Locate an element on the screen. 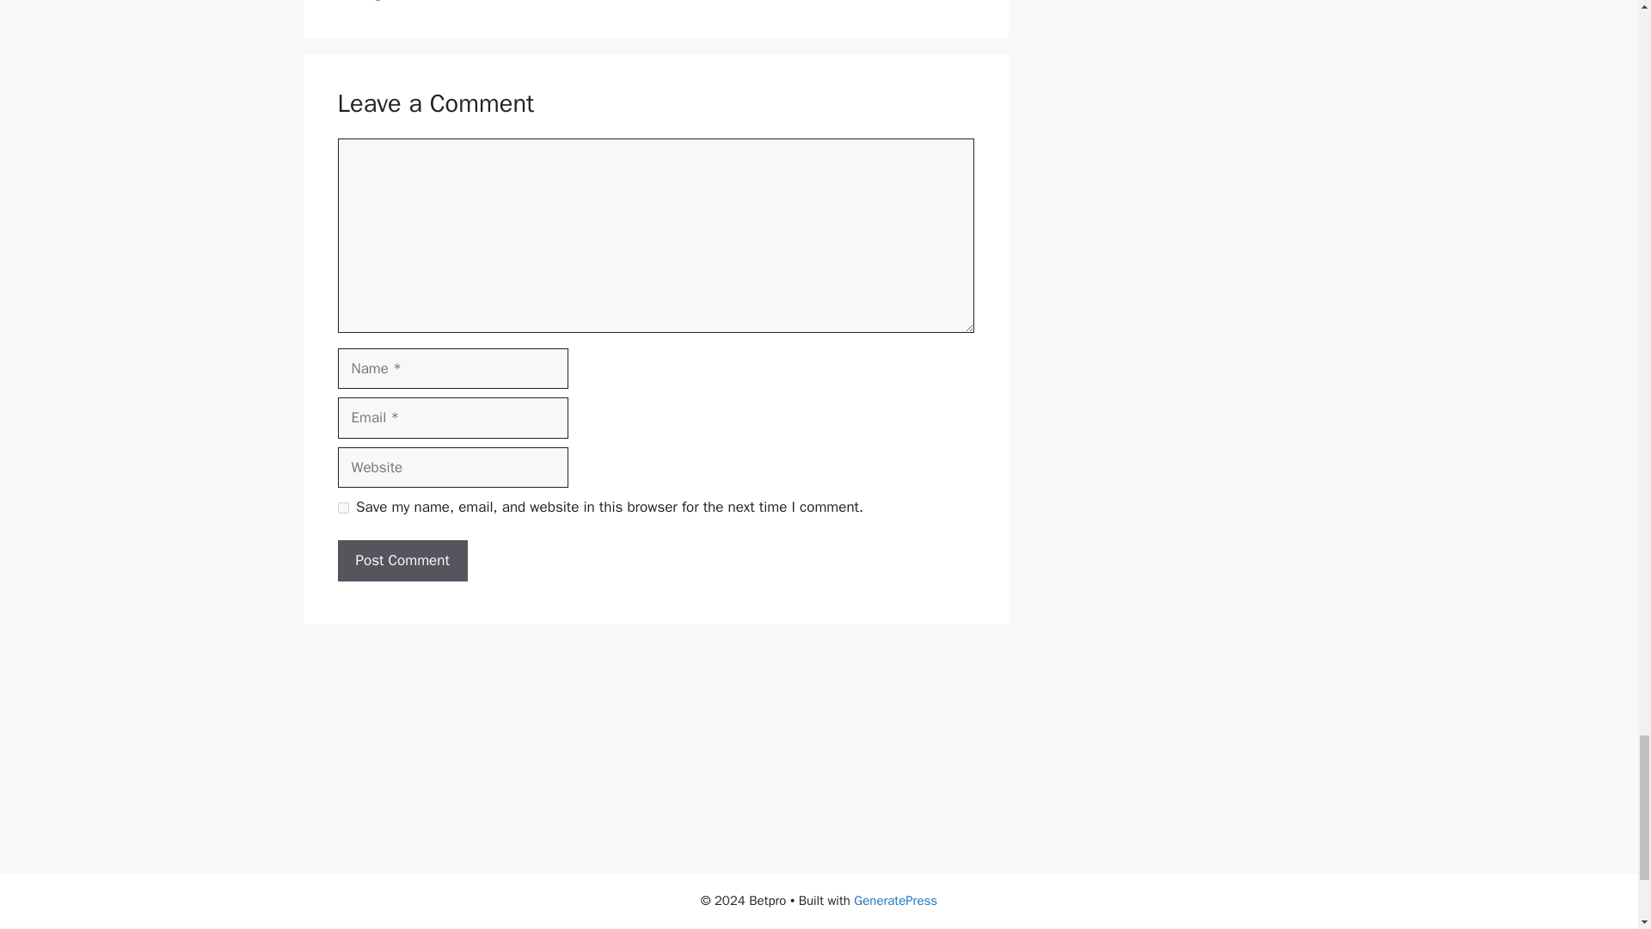 The height and width of the screenshot is (929, 1651). yes is located at coordinates (342, 508).